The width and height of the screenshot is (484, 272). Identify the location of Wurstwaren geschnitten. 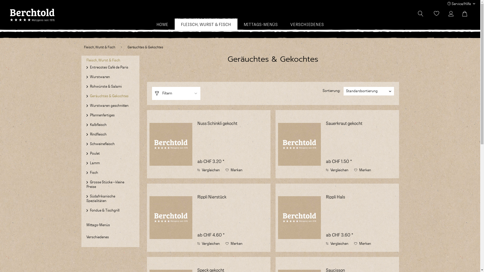
(109, 106).